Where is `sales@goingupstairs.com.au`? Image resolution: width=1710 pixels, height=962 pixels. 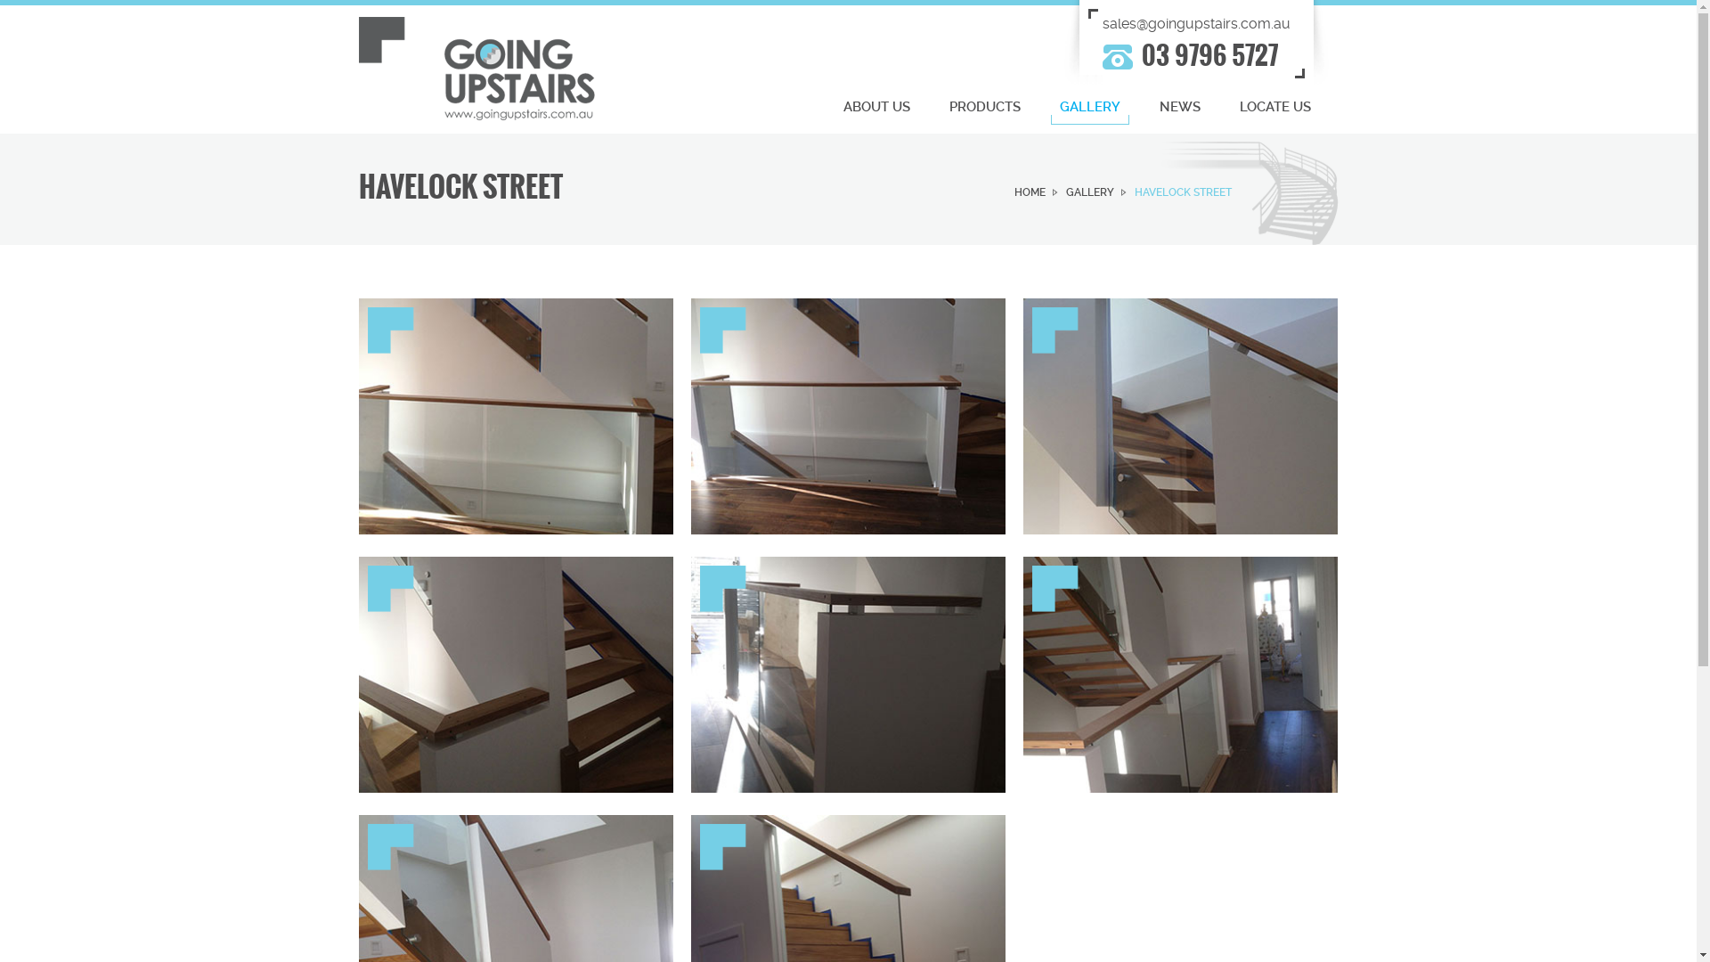 sales@goingupstairs.com.au is located at coordinates (1197, 23).